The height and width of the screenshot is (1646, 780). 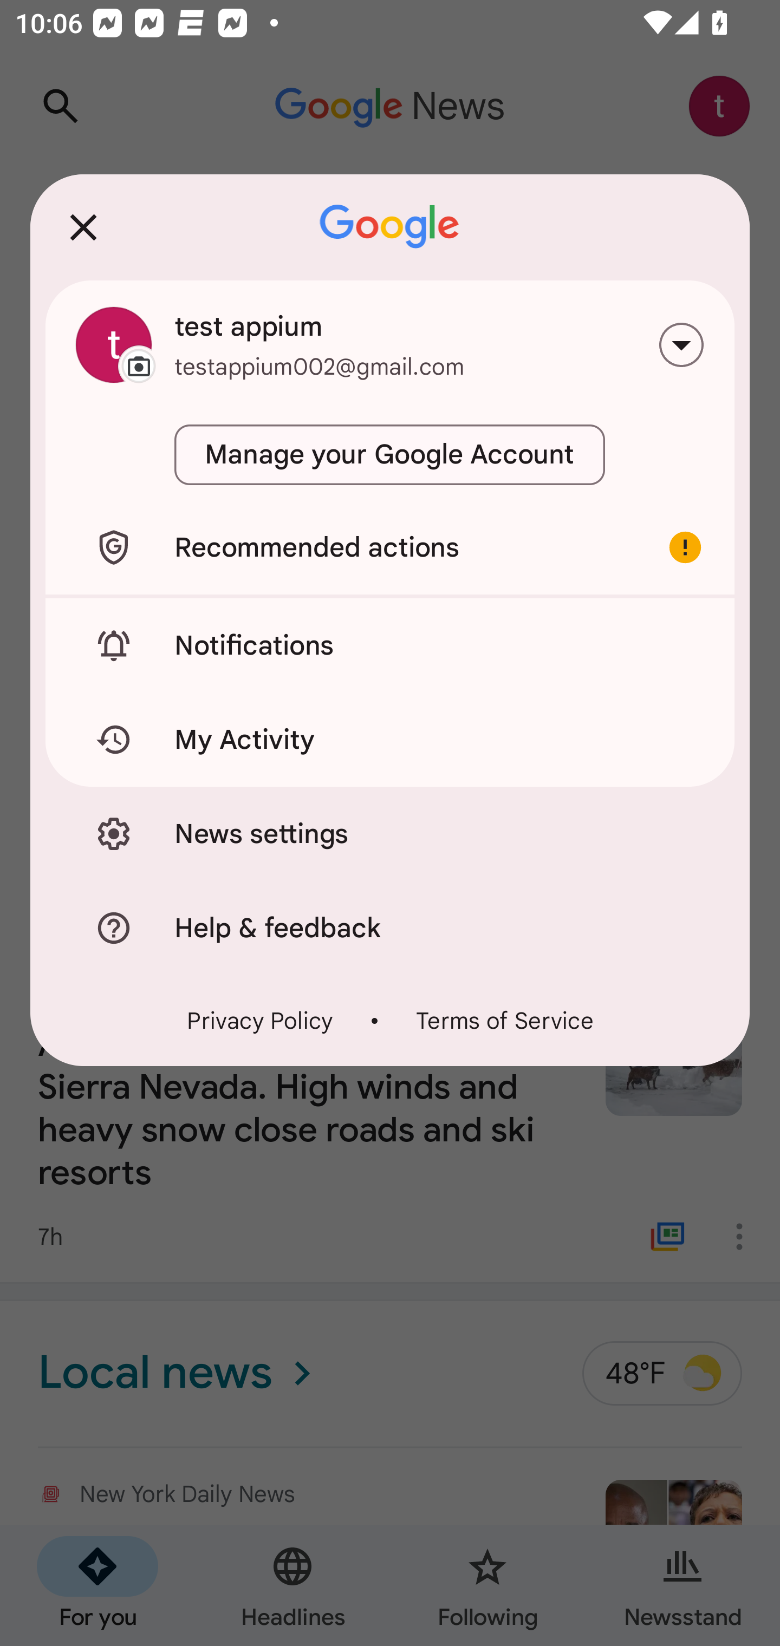 I want to click on Manage your Google Account, so click(x=390, y=455).